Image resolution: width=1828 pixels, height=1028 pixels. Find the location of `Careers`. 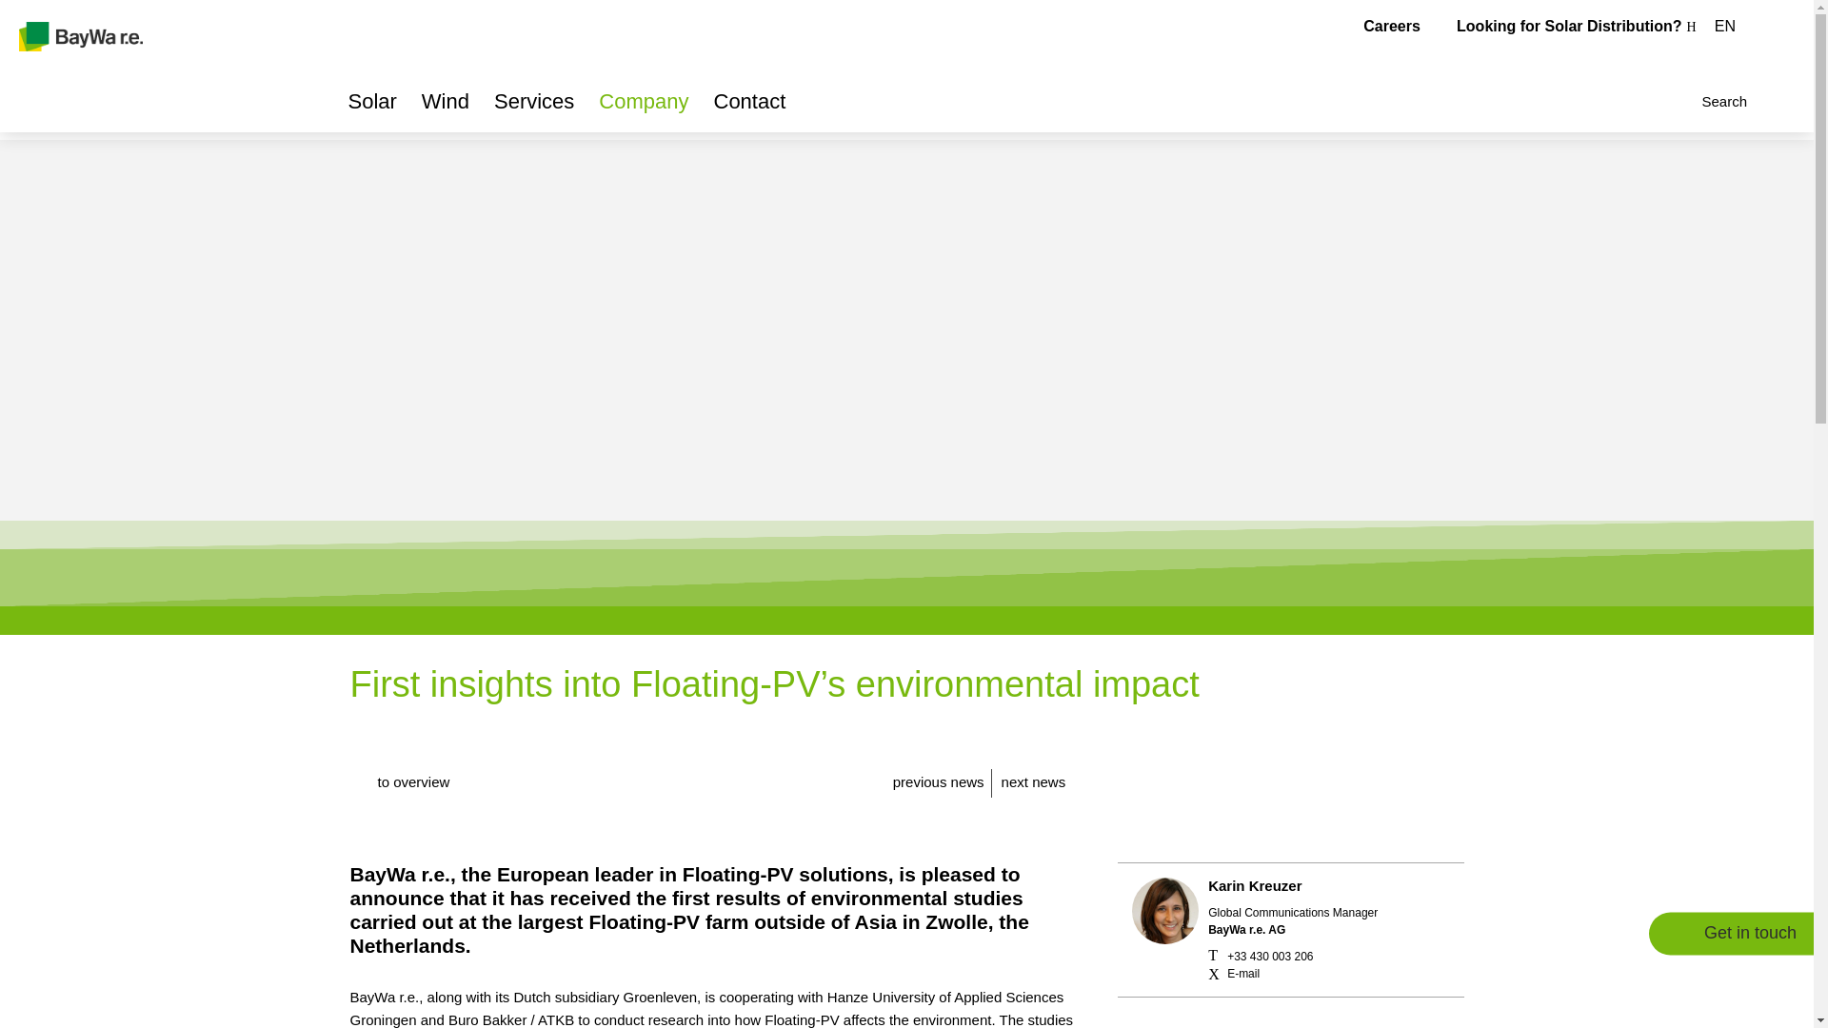

Careers is located at coordinates (1392, 26).